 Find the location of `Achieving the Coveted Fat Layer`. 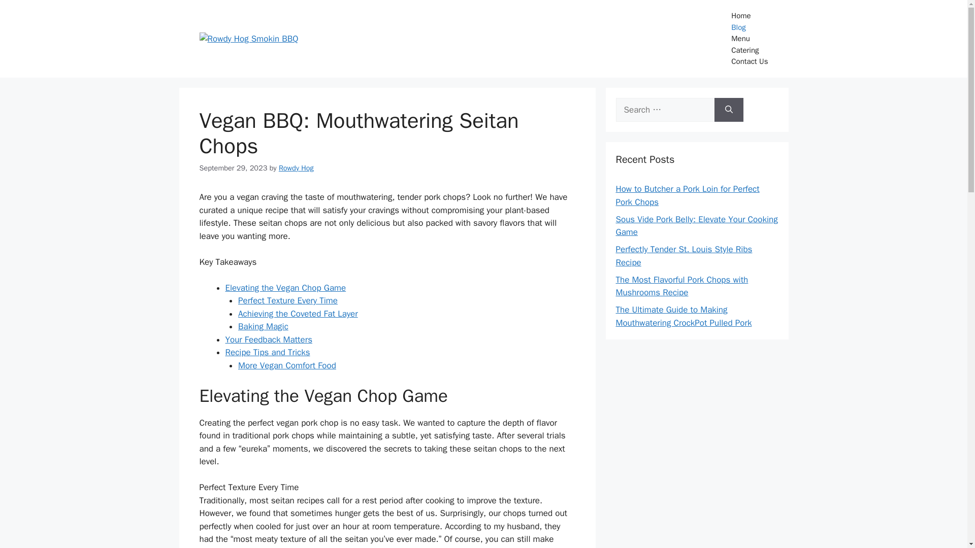

Achieving the Coveted Fat Layer is located at coordinates (298, 314).